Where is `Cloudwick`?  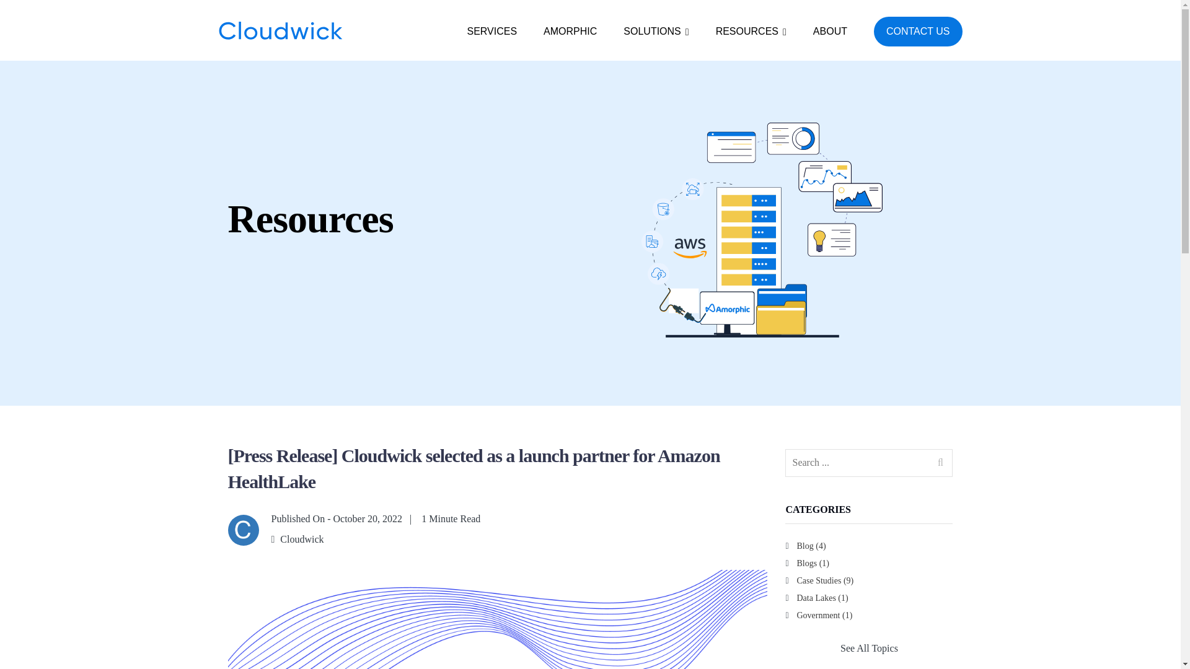
Cloudwick is located at coordinates (301, 539).